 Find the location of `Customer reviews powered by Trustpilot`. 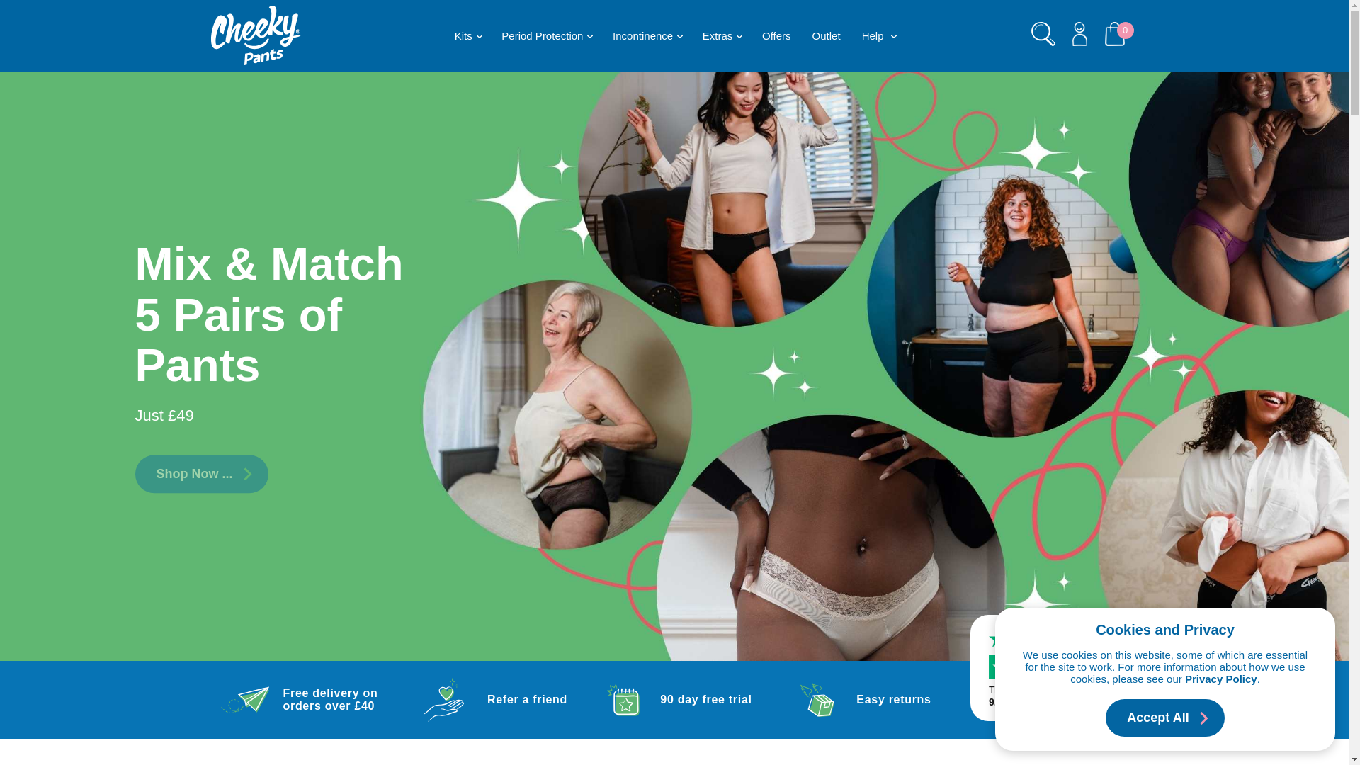

Customer reviews powered by Trustpilot is located at coordinates (1058, 667).